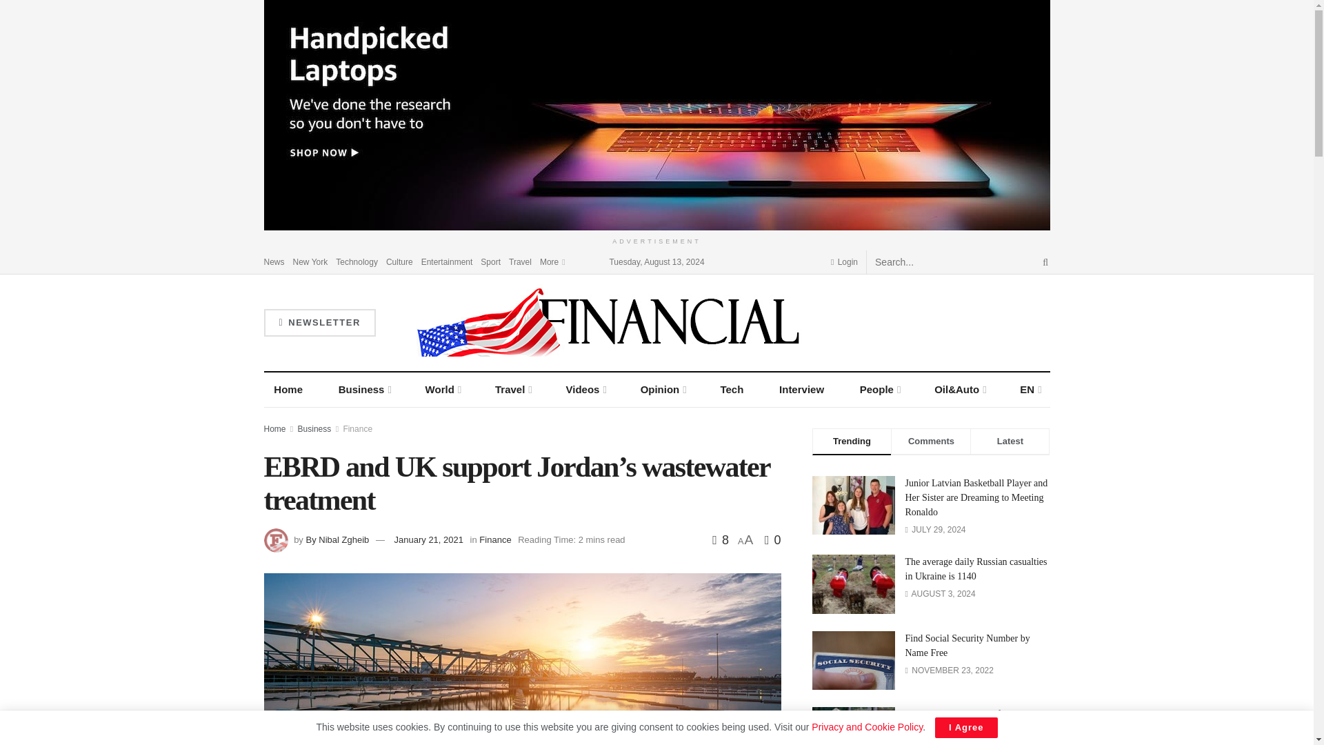 The height and width of the screenshot is (745, 1324). I want to click on New York, so click(310, 261).